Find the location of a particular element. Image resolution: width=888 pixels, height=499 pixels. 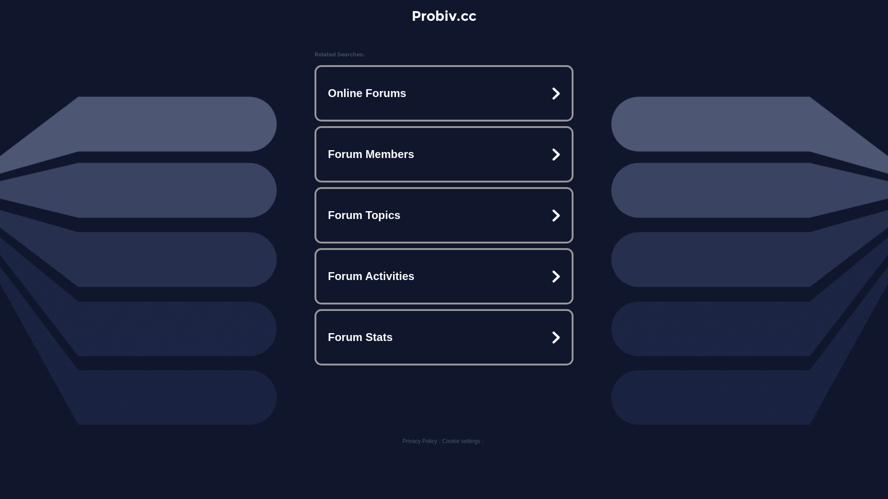

Forum Activities is located at coordinates (444, 276).